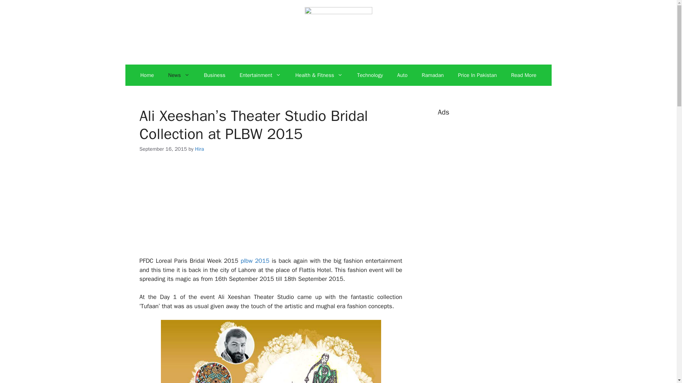  I want to click on Business, so click(215, 75).